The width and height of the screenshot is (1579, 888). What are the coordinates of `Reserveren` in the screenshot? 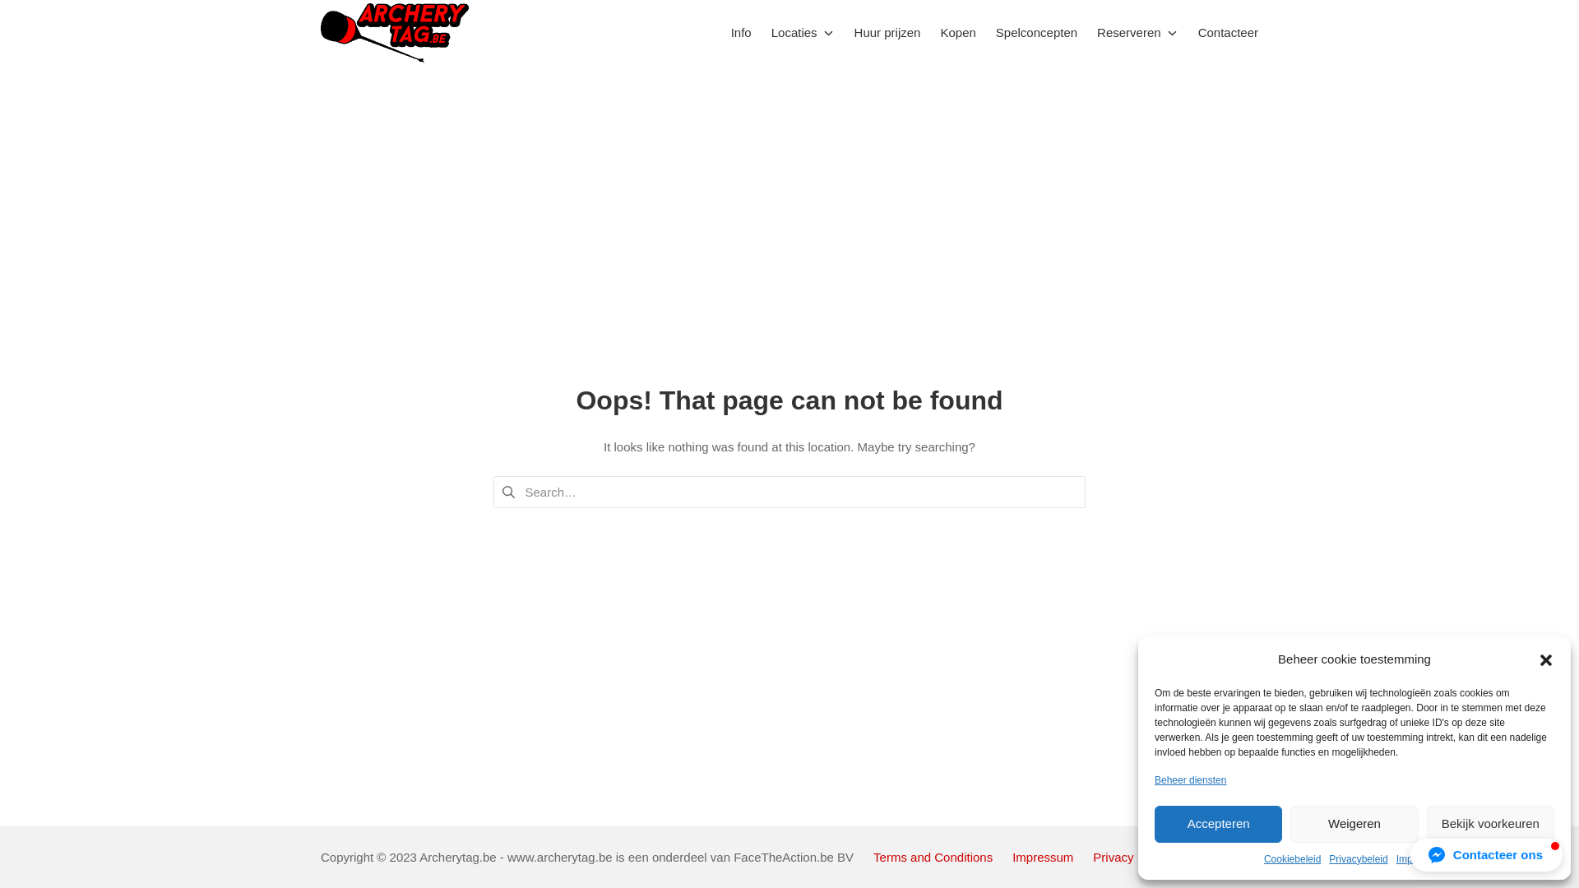 It's located at (1138, 33).